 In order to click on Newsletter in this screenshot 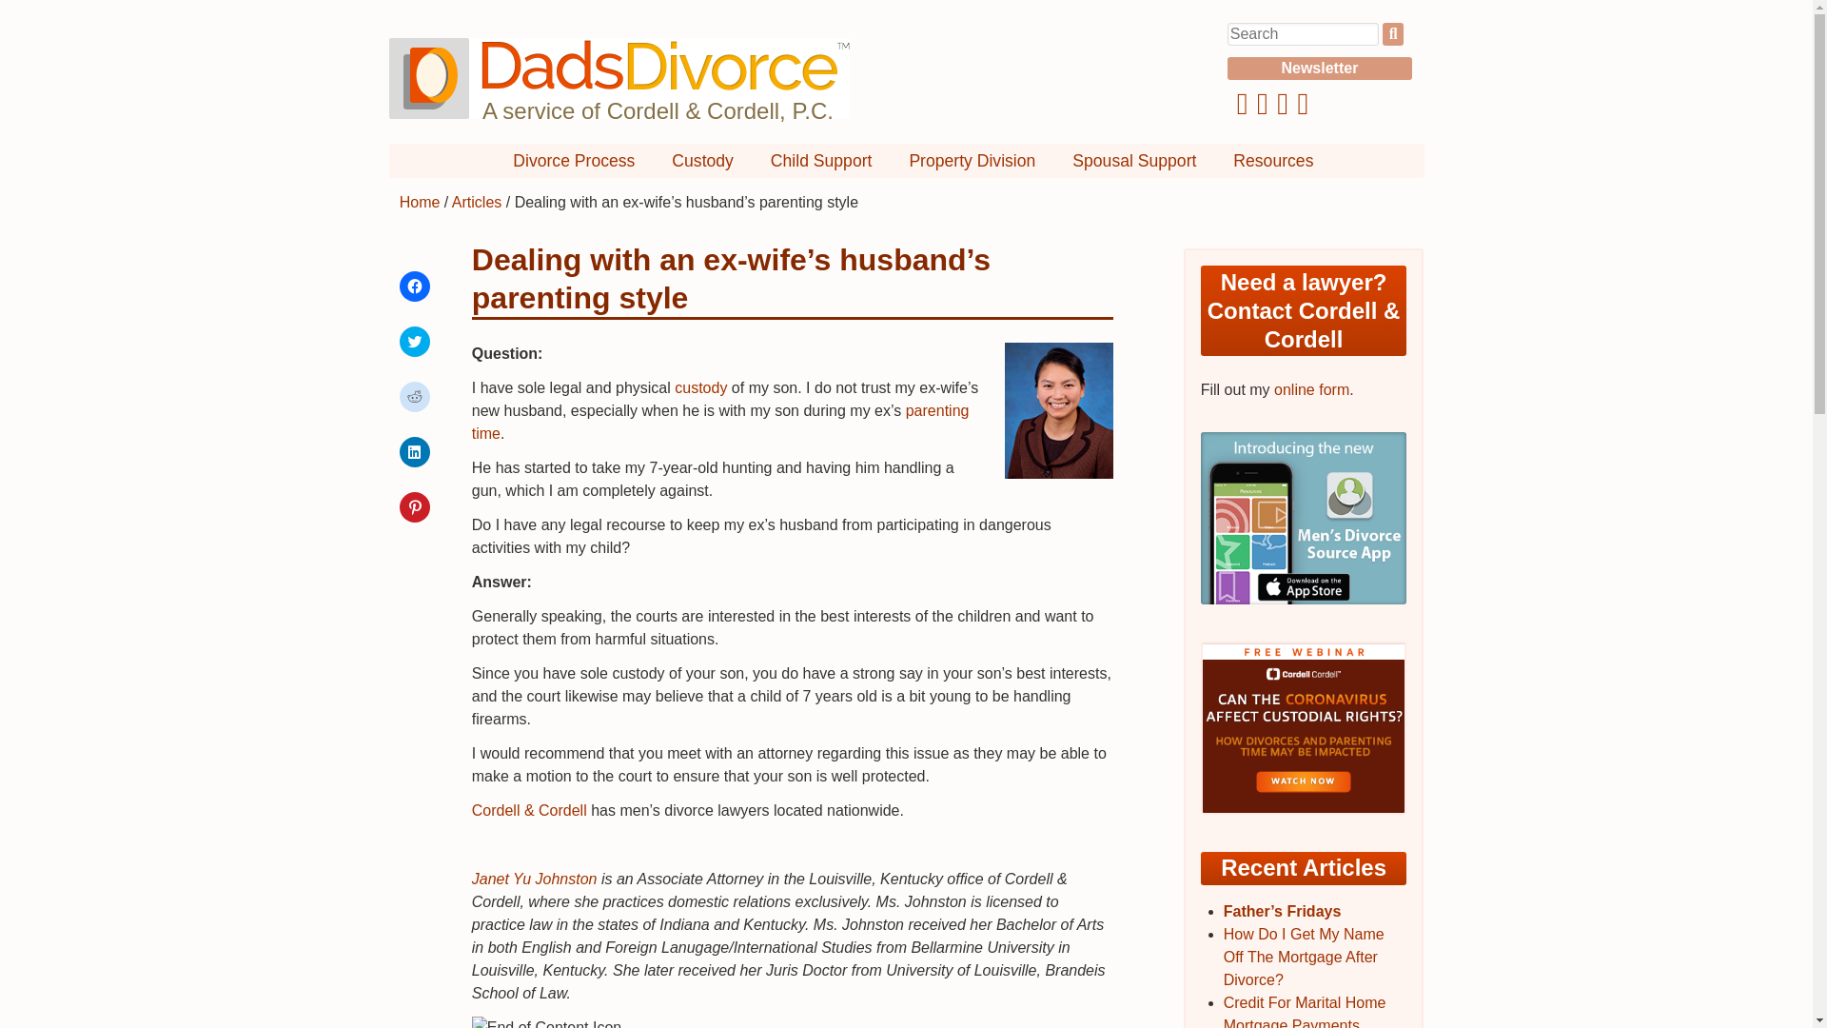, I will do `click(1320, 69)`.